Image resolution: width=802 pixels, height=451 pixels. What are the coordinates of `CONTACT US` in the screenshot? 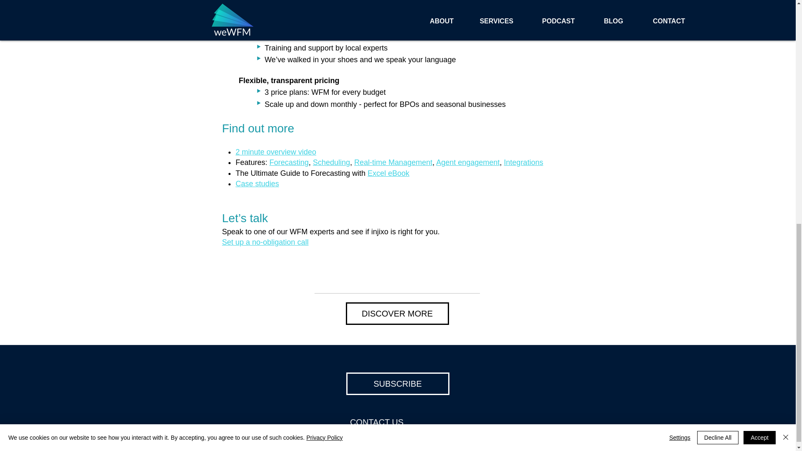 It's located at (376, 422).